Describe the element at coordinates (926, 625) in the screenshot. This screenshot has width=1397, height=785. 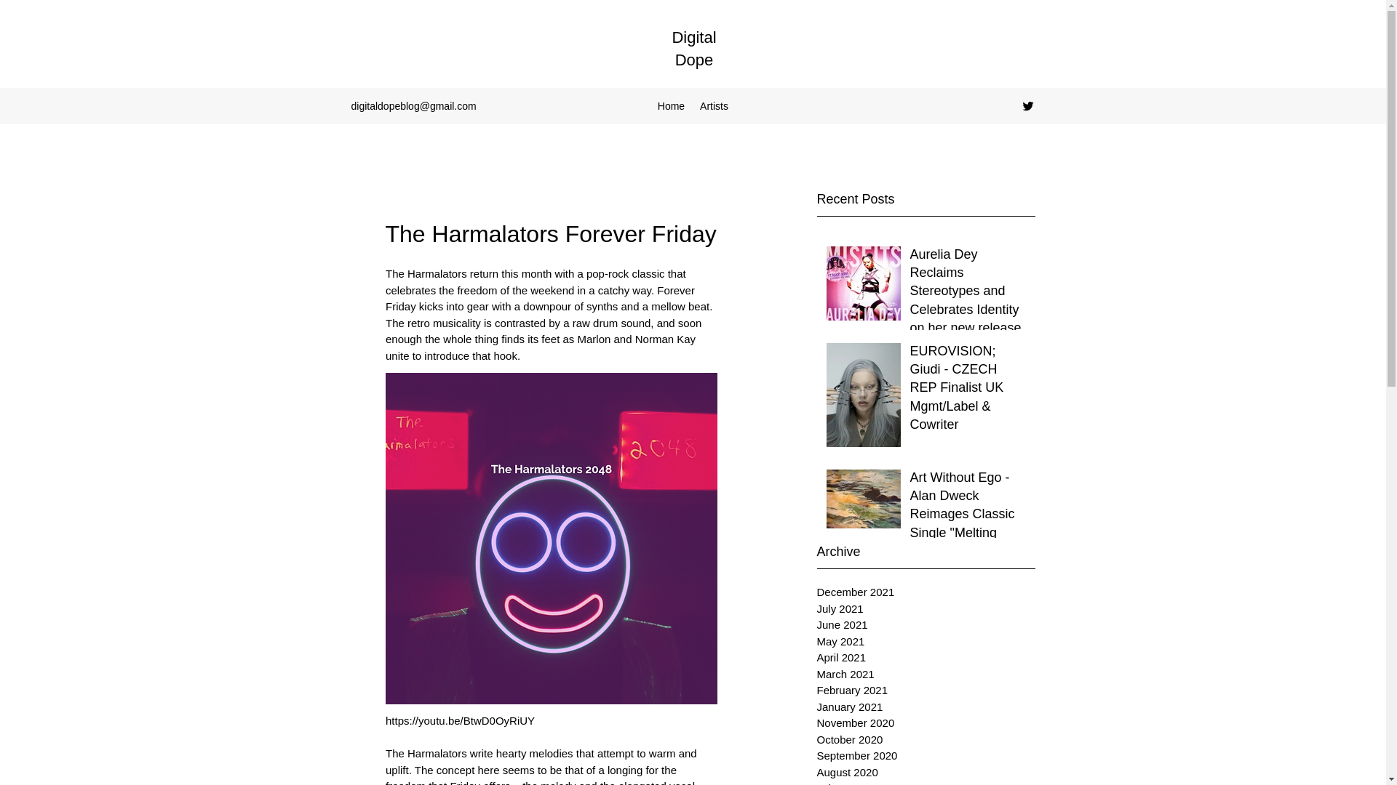
I see `June 2021` at that location.